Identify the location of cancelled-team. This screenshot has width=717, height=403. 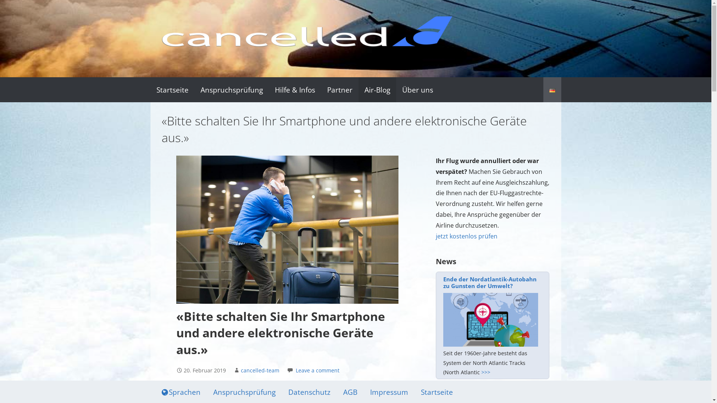
(260, 370).